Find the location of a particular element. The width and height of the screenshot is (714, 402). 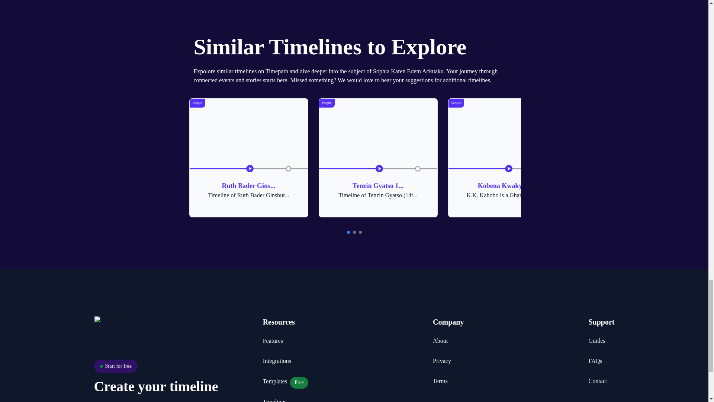

Timelines is located at coordinates (601, 322).